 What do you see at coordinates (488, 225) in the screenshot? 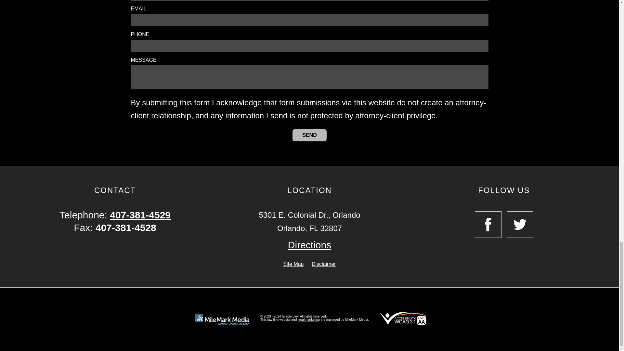
I see `Open Facebook in a New Window` at bounding box center [488, 225].